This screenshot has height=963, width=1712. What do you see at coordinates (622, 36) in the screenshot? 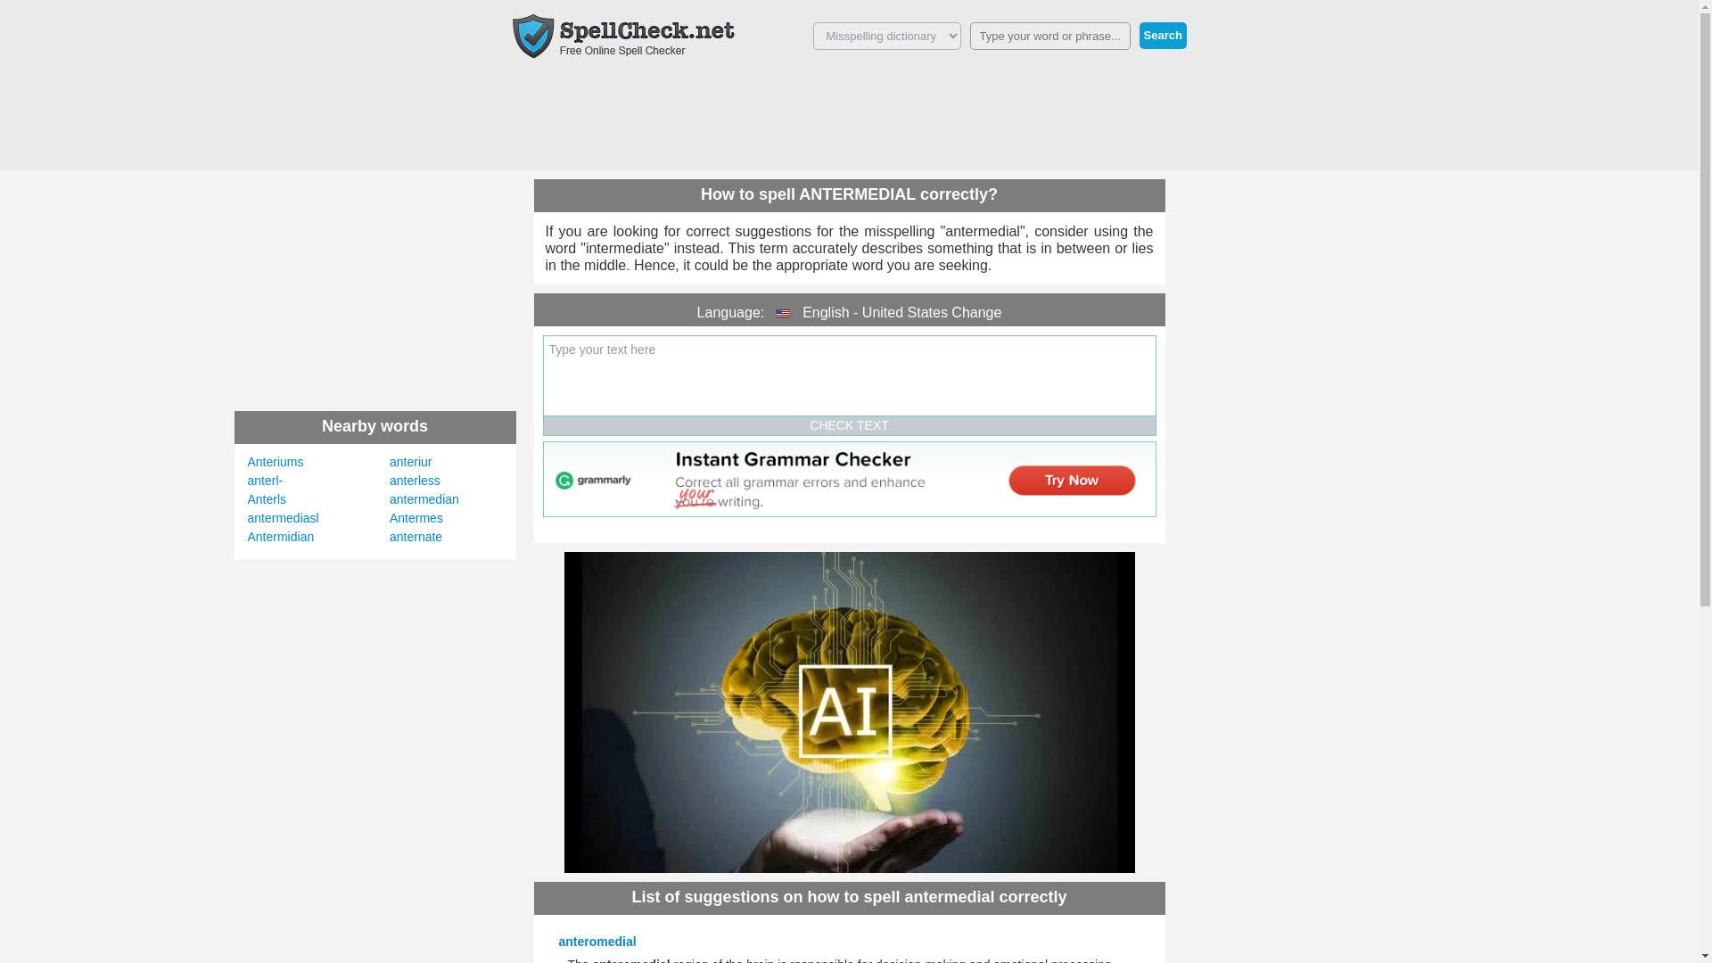
I see `Spellcheck.net` at bounding box center [622, 36].